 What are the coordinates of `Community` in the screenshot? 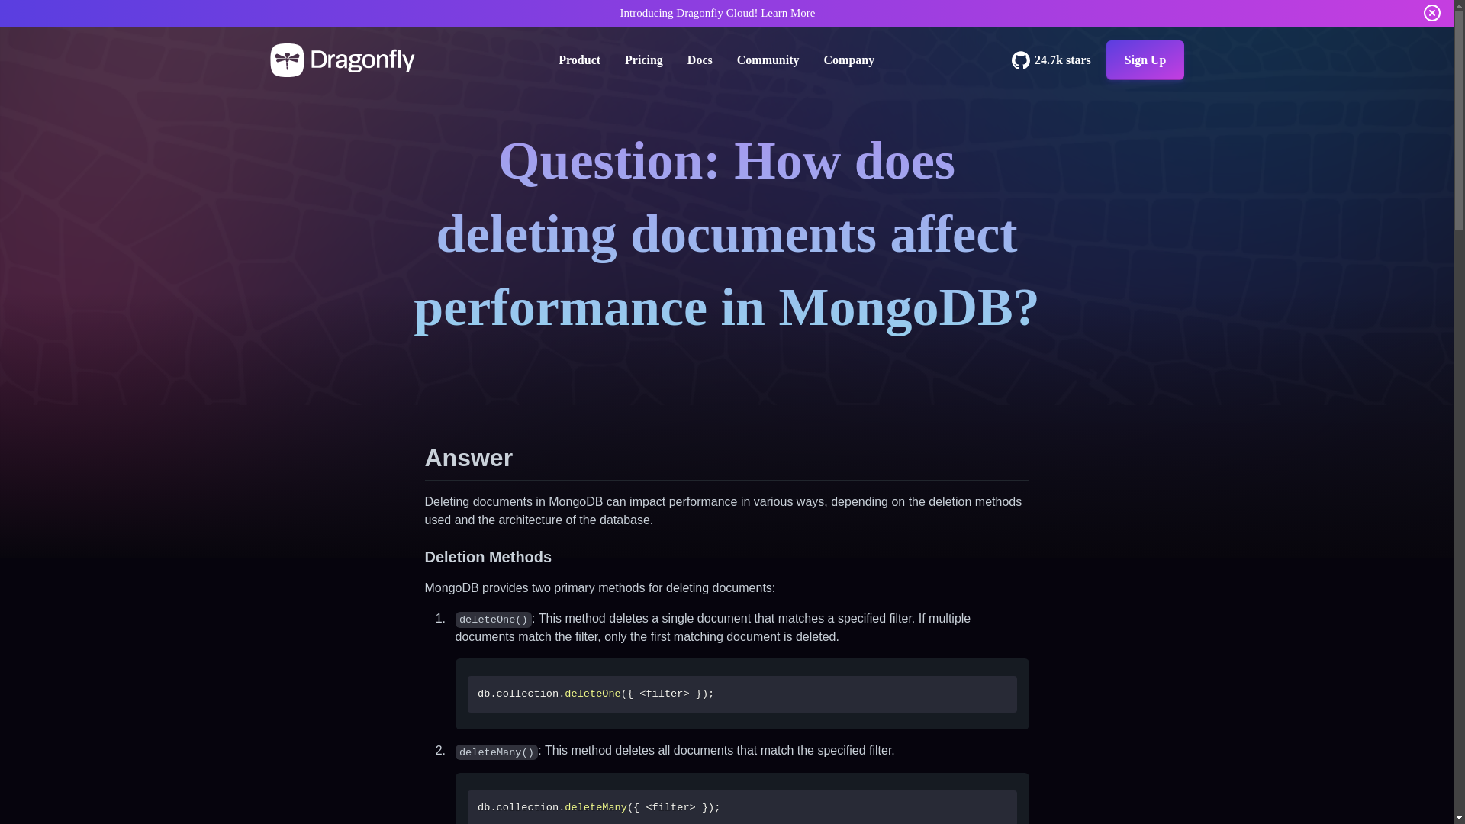 It's located at (768, 60).